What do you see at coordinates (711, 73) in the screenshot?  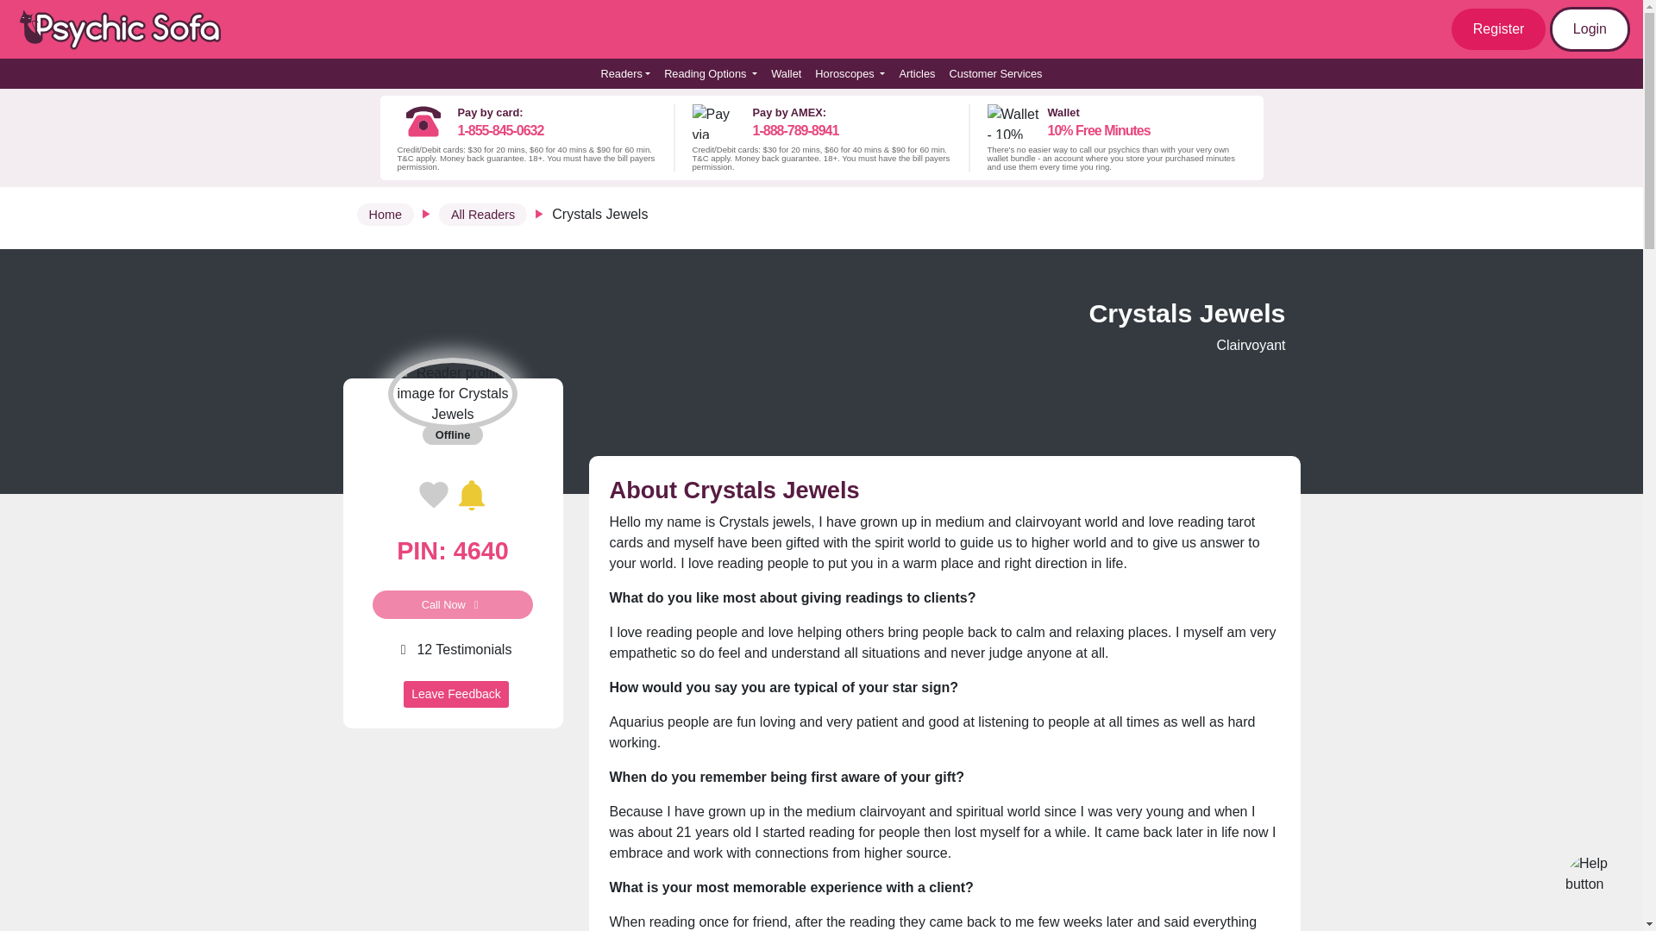 I see `Reading Options` at bounding box center [711, 73].